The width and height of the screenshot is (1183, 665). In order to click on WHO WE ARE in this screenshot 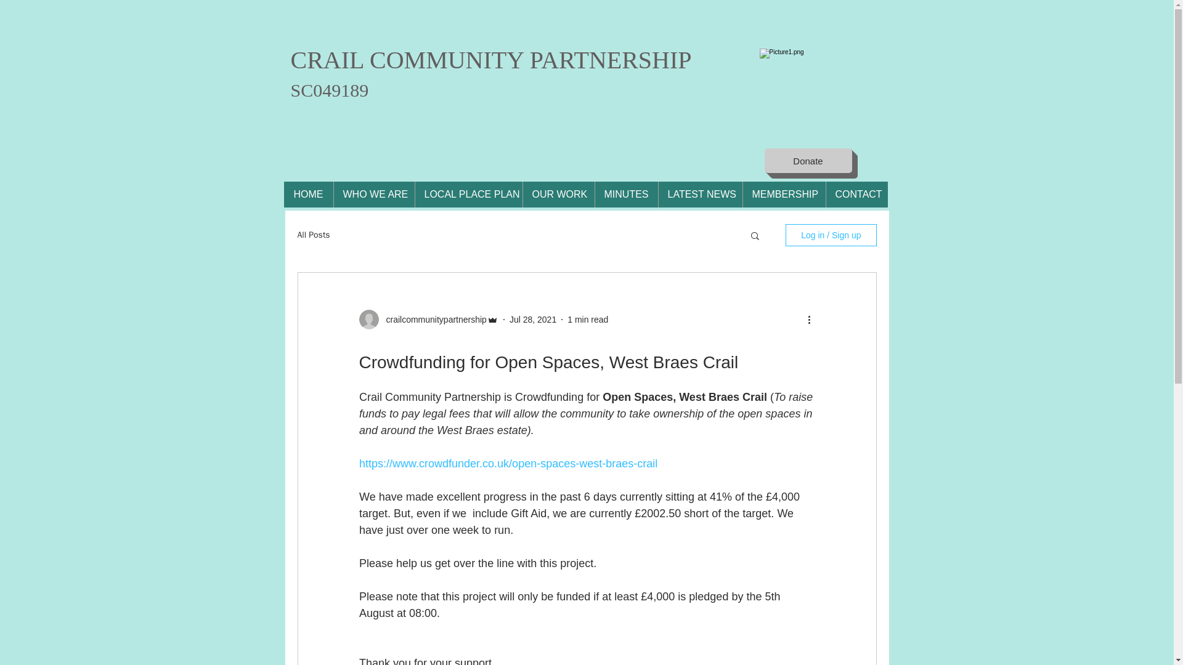, I will do `click(373, 194)`.